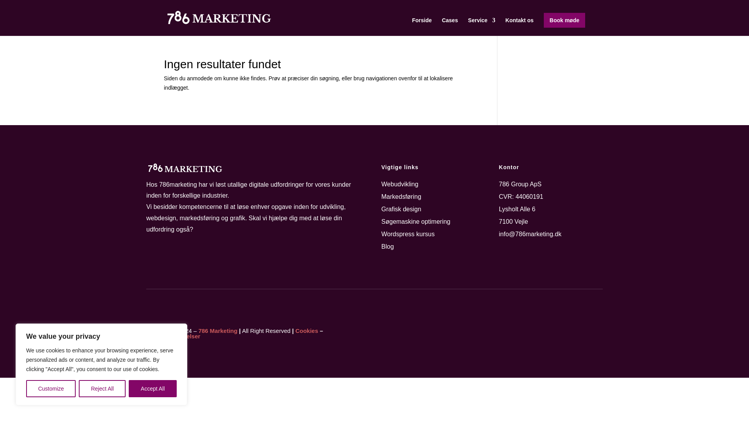 Image resolution: width=749 pixels, height=421 pixels. I want to click on Webudvikling, so click(400, 184).